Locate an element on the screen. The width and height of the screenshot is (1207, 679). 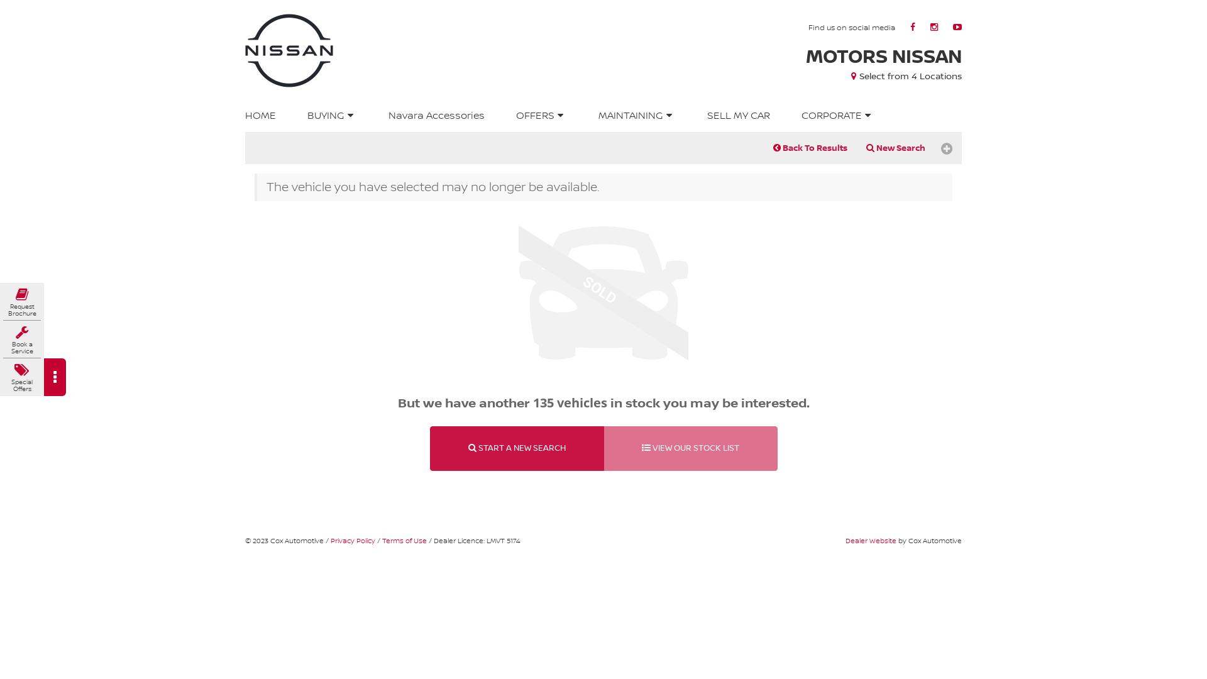
VIEW OUR STOCK LIST is located at coordinates (690, 449).